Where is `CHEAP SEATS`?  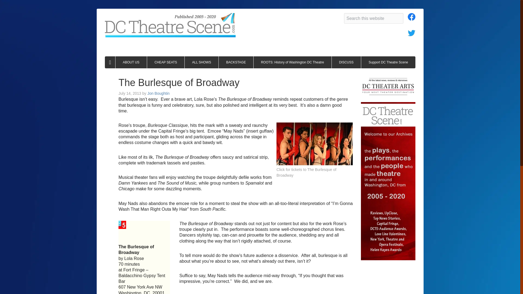 CHEAP SEATS is located at coordinates (166, 62).